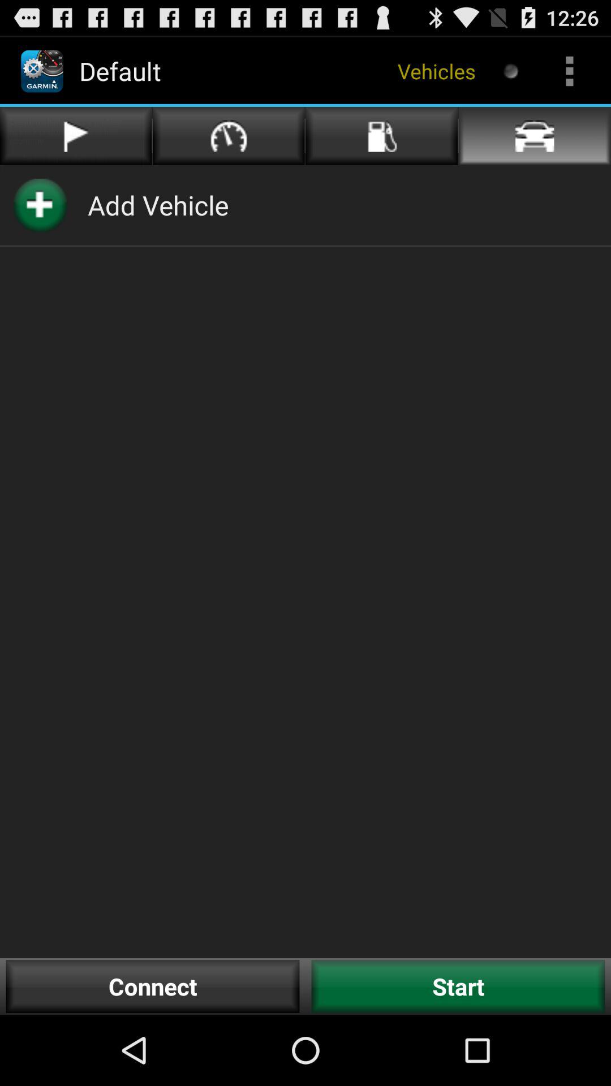 The height and width of the screenshot is (1086, 611). What do you see at coordinates (458, 986) in the screenshot?
I see `launch item next to connect icon` at bounding box center [458, 986].